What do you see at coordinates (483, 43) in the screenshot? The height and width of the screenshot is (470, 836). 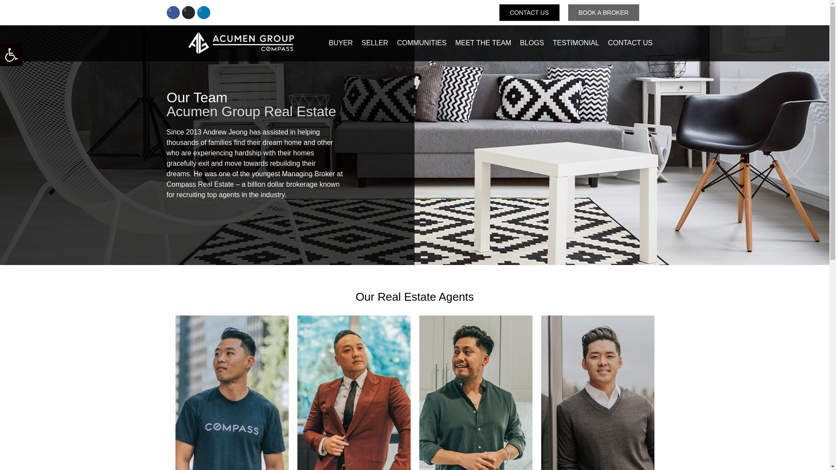 I see `MEET THE TEAM` at bounding box center [483, 43].